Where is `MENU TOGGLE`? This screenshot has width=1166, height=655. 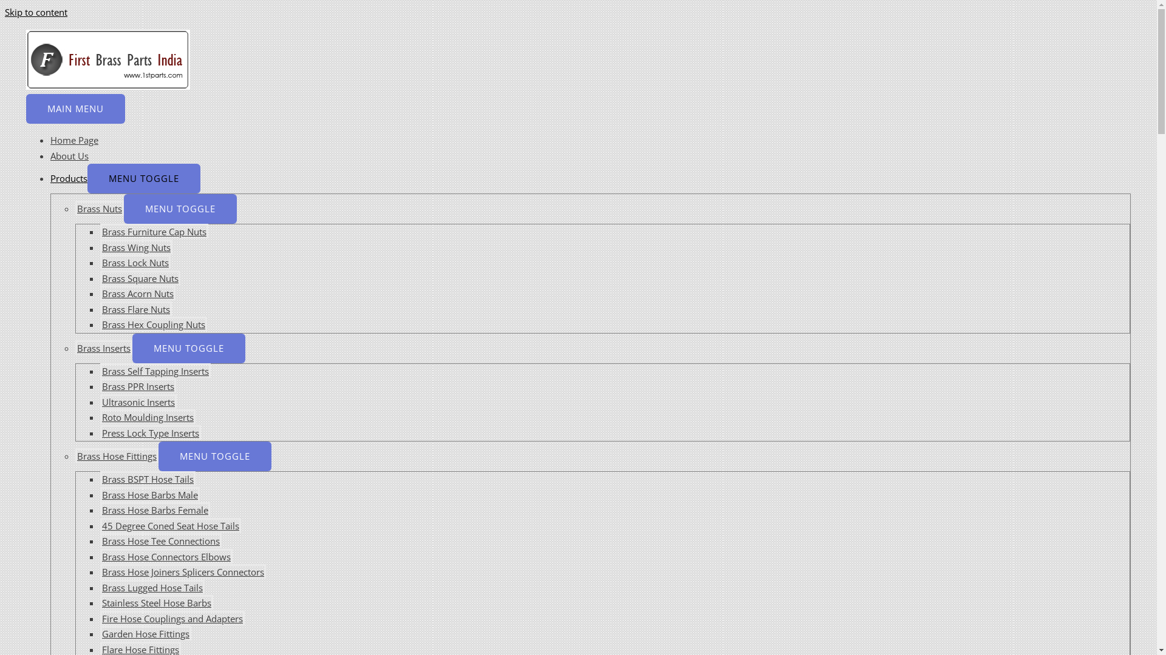 MENU TOGGLE is located at coordinates (144, 178).